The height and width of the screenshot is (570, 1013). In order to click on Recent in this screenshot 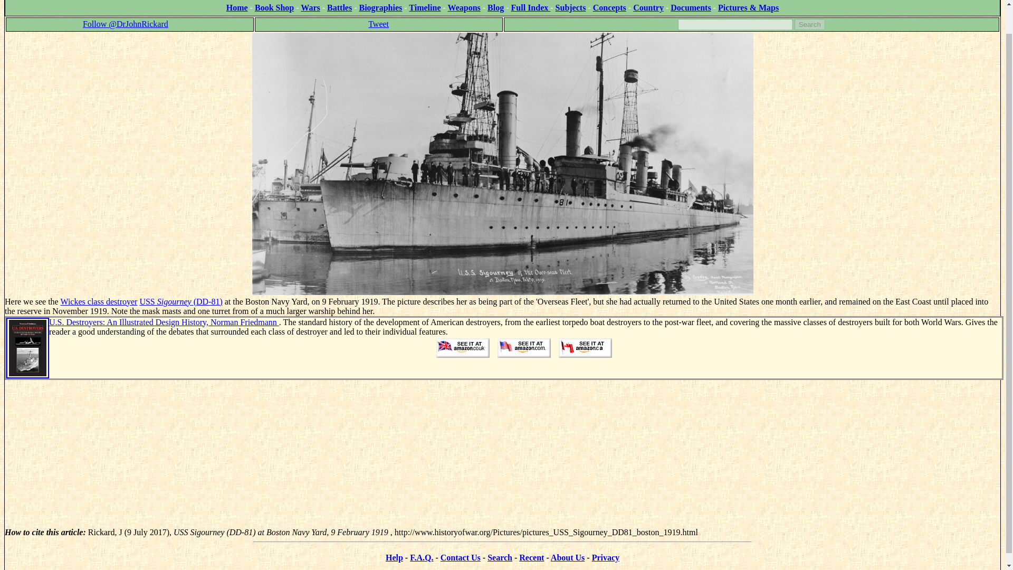, I will do `click(531, 557)`.